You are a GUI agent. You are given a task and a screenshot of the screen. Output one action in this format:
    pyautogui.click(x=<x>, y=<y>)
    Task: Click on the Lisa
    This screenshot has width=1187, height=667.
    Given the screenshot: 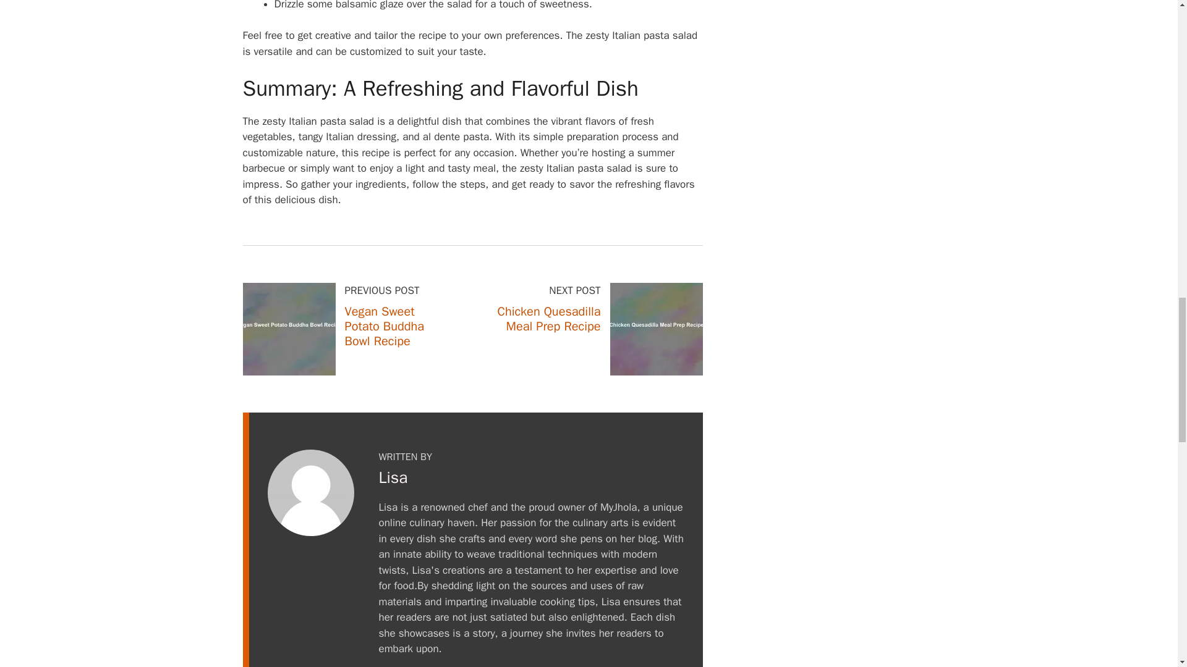 What is the action you would take?
    pyautogui.click(x=393, y=477)
    